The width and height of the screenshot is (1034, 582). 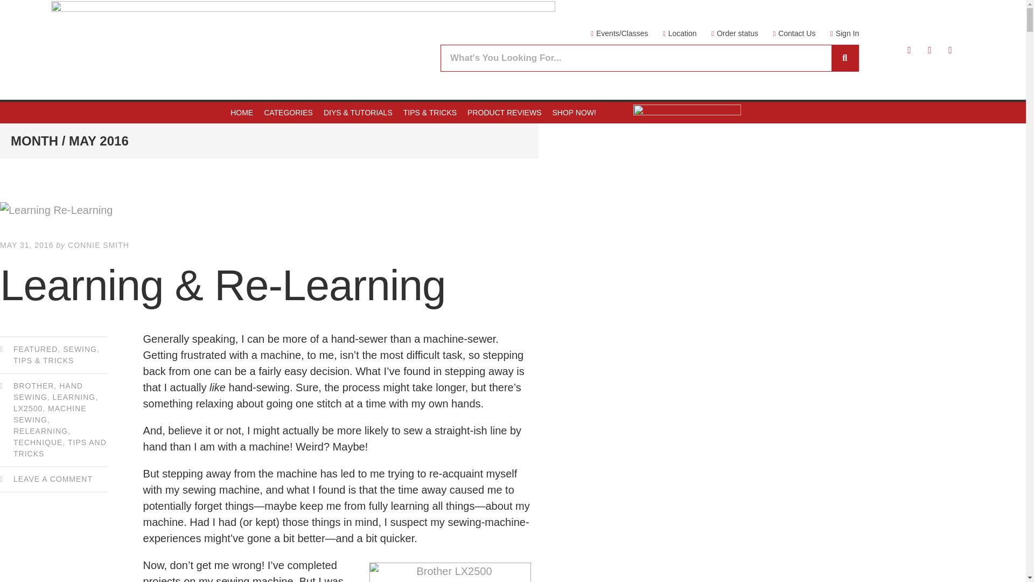 I want to click on HOME, so click(x=242, y=112).